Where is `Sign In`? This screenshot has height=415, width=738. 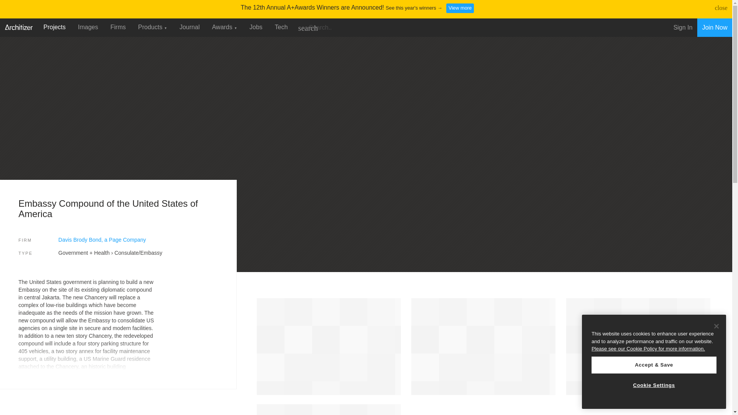 Sign In is located at coordinates (683, 28).